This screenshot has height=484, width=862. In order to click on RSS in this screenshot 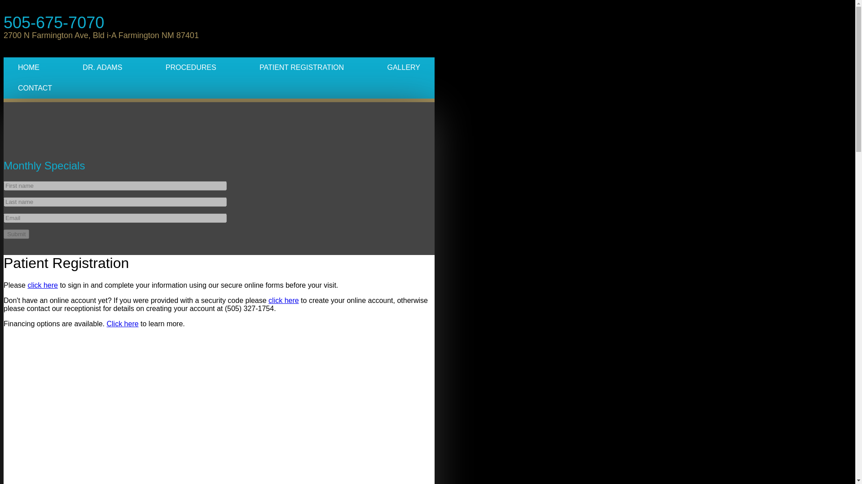, I will do `click(50, 130)`.